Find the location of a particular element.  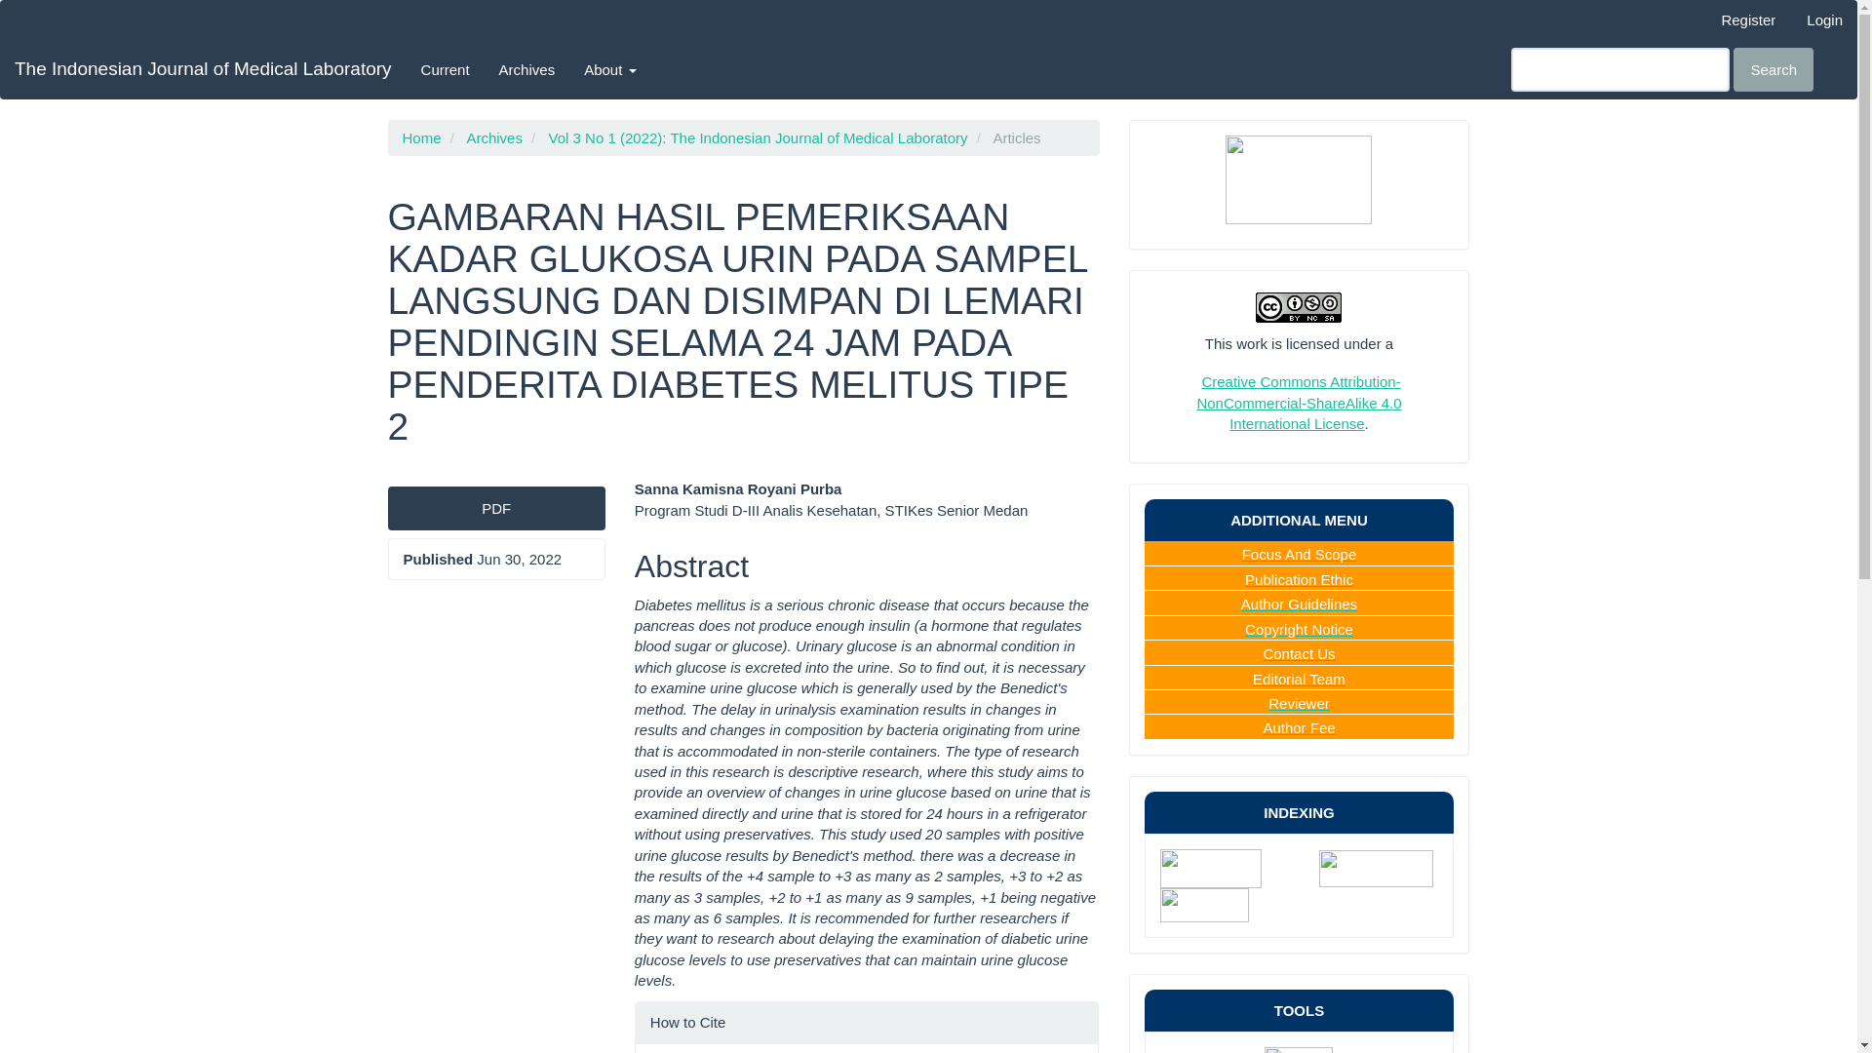

Template  is located at coordinates (1300, 886).